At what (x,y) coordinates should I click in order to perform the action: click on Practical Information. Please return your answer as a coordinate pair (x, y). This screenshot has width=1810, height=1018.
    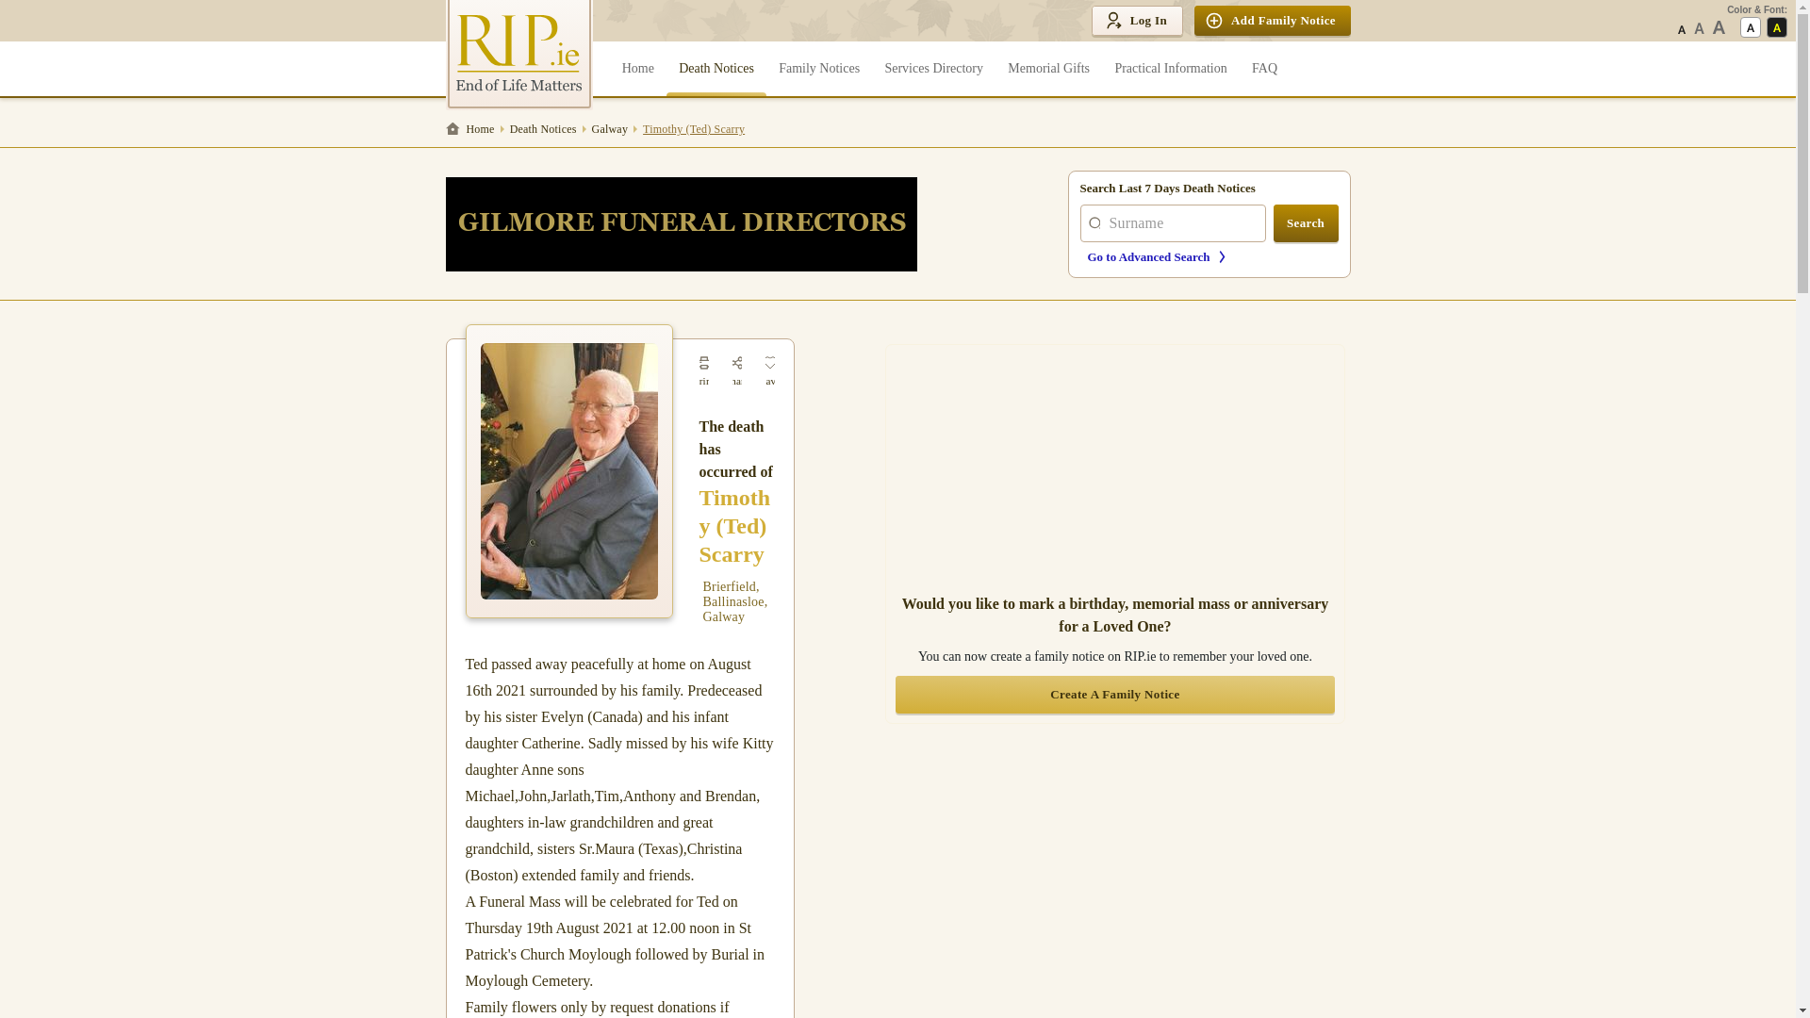
    Looking at the image, I should click on (1171, 68).